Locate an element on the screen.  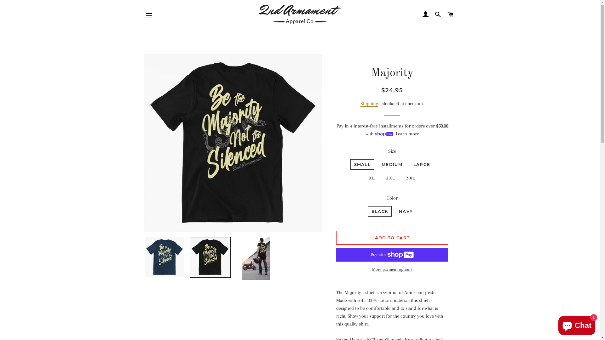
Shopify online store chat is located at coordinates (577, 324).